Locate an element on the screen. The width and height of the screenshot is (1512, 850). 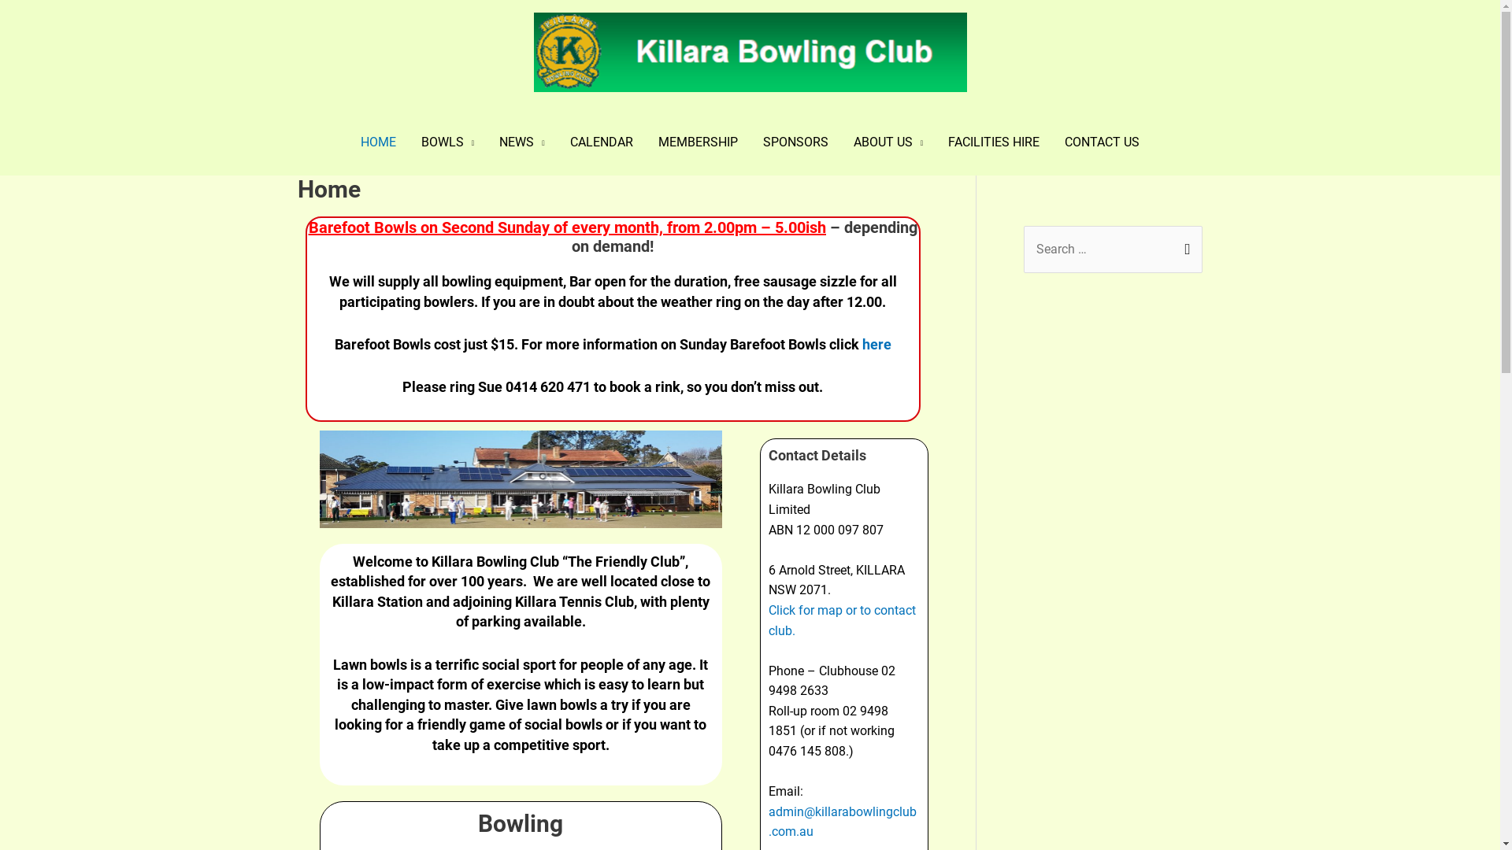
FACILITIES HIRE is located at coordinates (994, 142).